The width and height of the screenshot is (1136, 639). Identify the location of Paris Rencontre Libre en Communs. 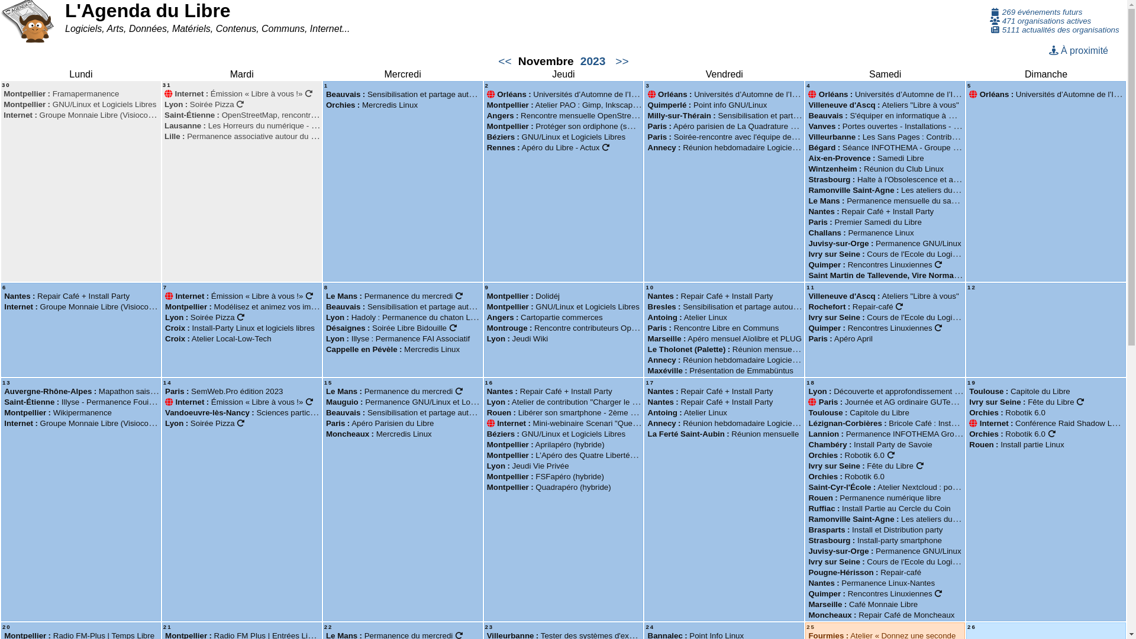
(714, 328).